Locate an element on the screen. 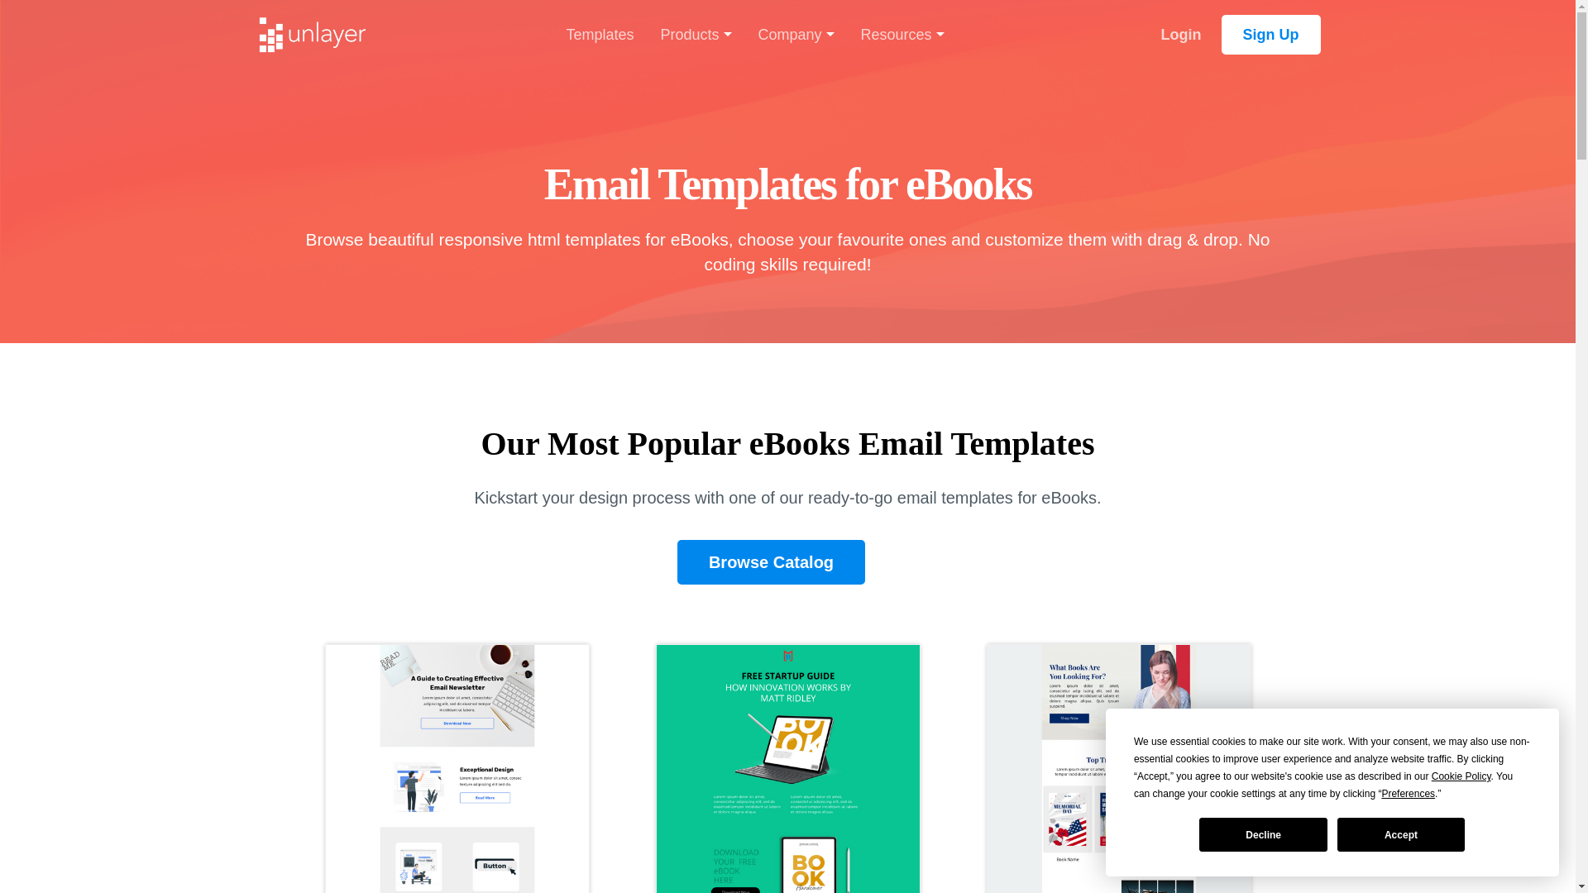  Templates is located at coordinates (771, 562).